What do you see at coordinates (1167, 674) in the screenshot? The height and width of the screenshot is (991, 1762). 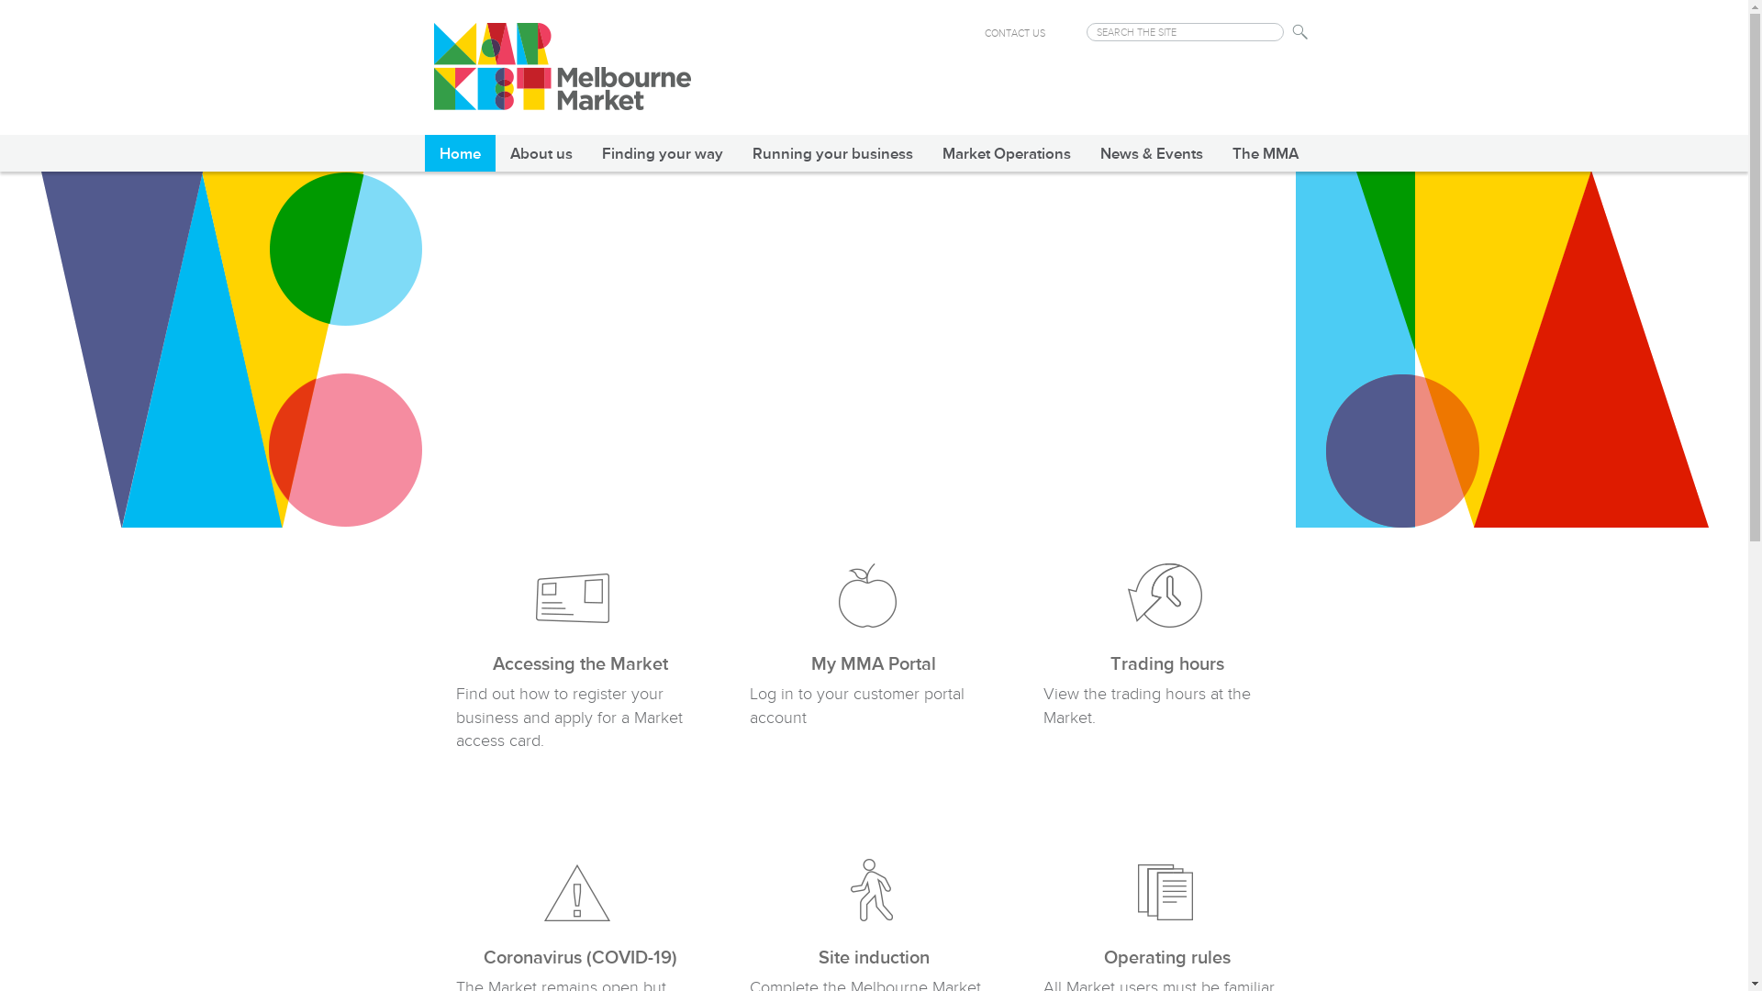 I see `Trading hours
View the trading hours at the Market.` at bounding box center [1167, 674].